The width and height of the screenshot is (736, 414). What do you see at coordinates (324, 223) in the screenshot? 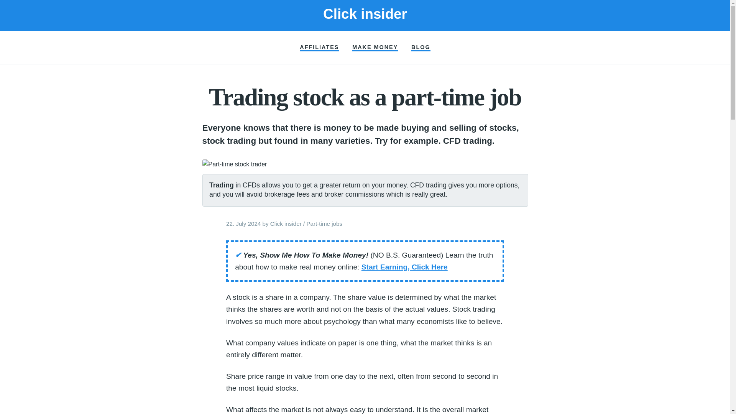
I see `Part-time jobs` at bounding box center [324, 223].